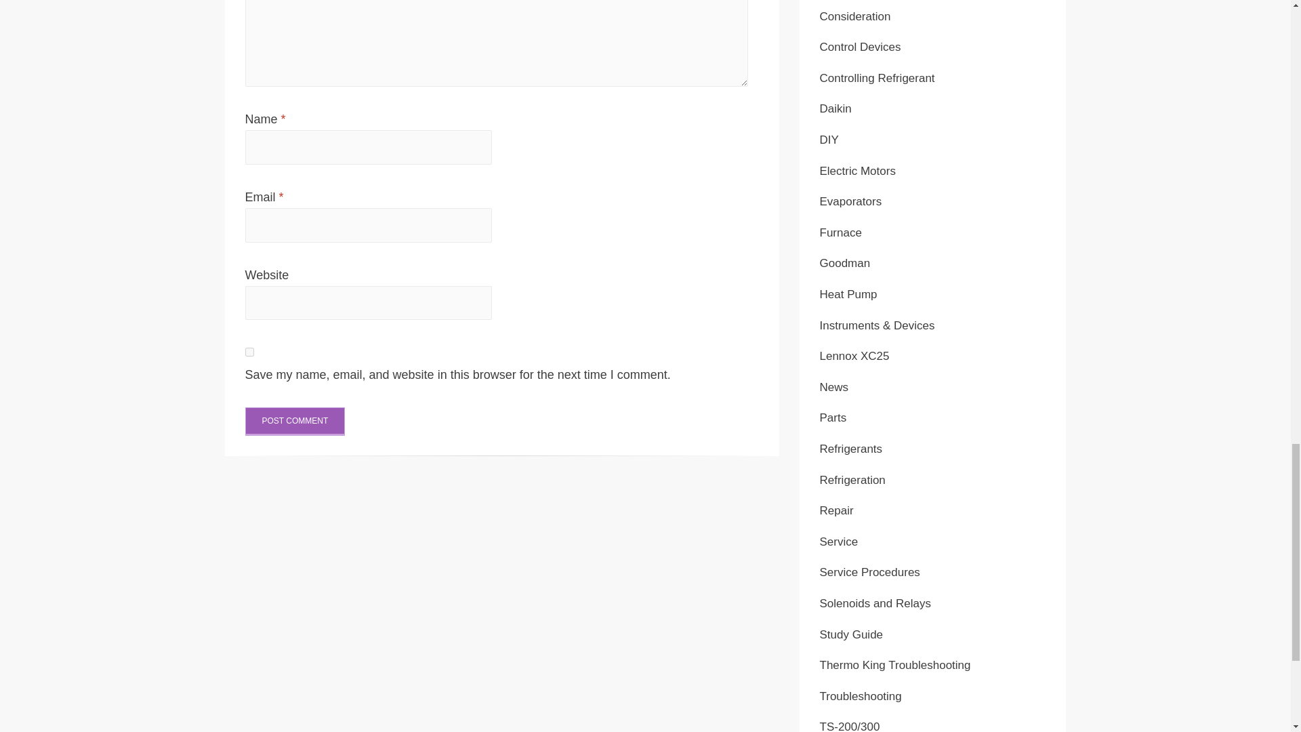 This screenshot has width=1301, height=732. What do you see at coordinates (249, 352) in the screenshot?
I see `yes` at bounding box center [249, 352].